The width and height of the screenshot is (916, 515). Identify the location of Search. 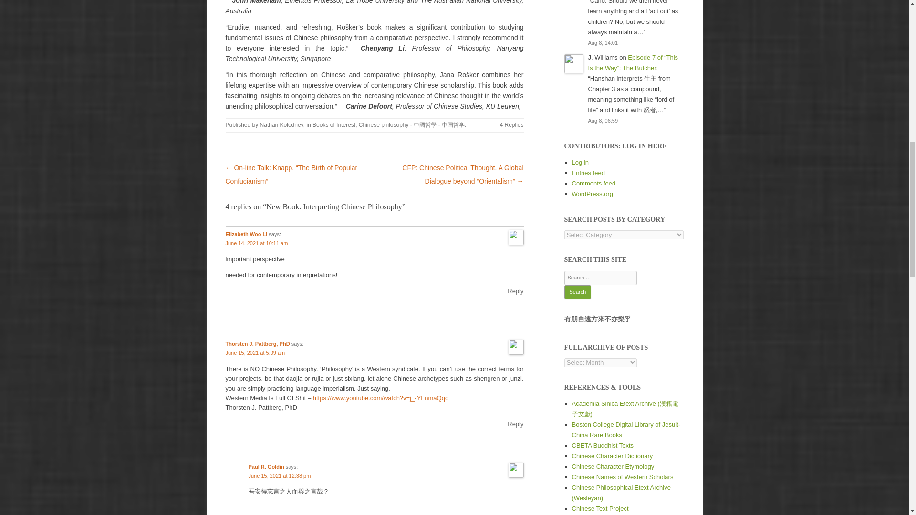
(577, 292).